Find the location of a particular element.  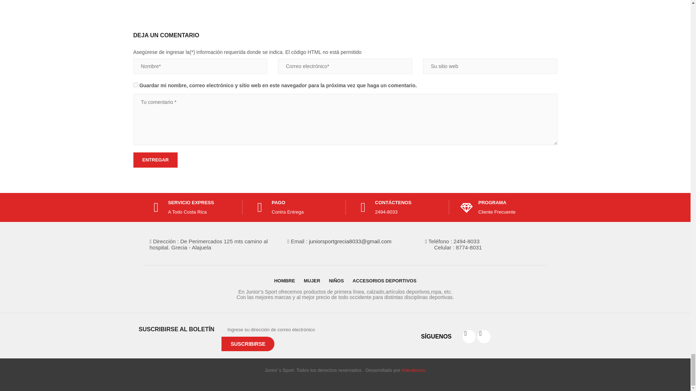

yes is located at coordinates (136, 85).